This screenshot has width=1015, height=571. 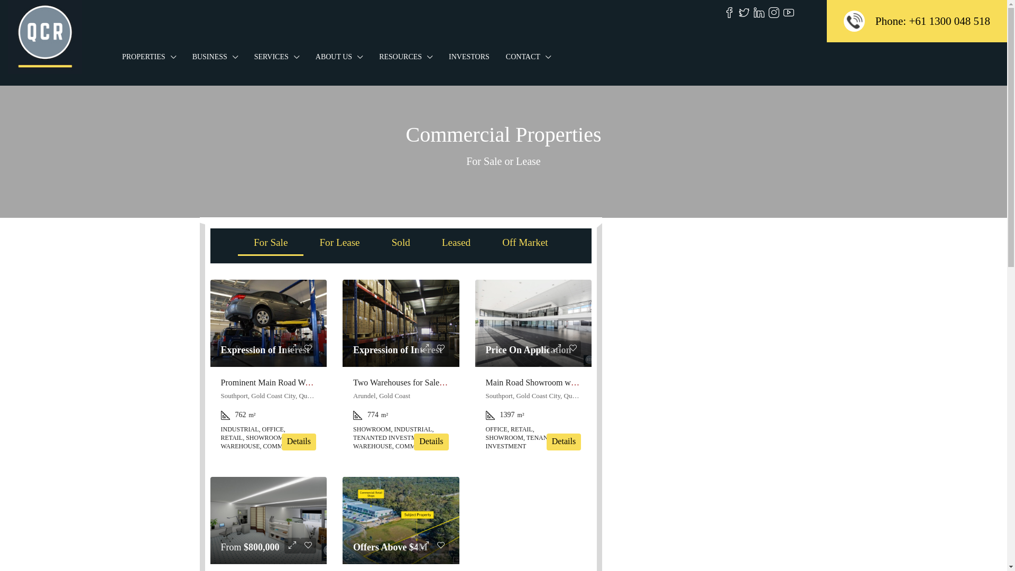 I want to click on Off Market, so click(x=525, y=242).